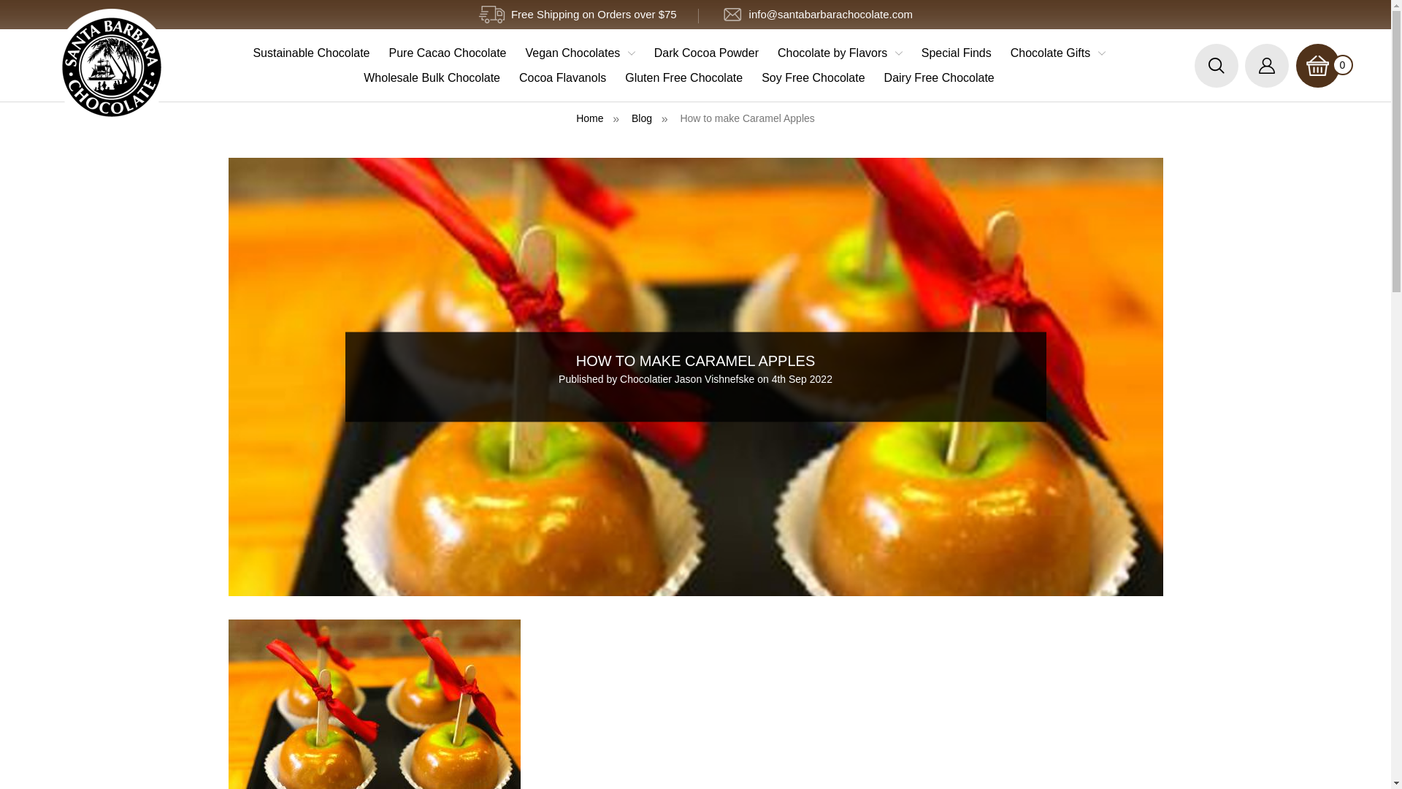 The height and width of the screenshot is (789, 1402). What do you see at coordinates (840, 53) in the screenshot?
I see `Chocolate by Flavors` at bounding box center [840, 53].